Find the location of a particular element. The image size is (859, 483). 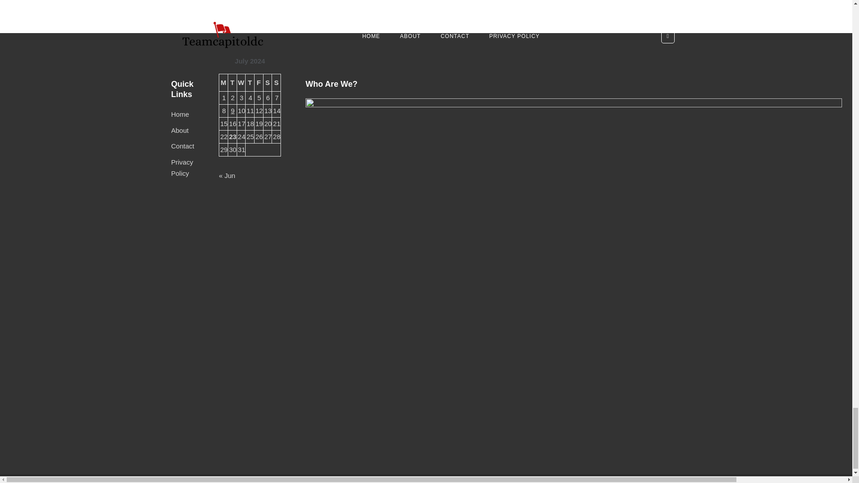

Friday is located at coordinates (259, 82).